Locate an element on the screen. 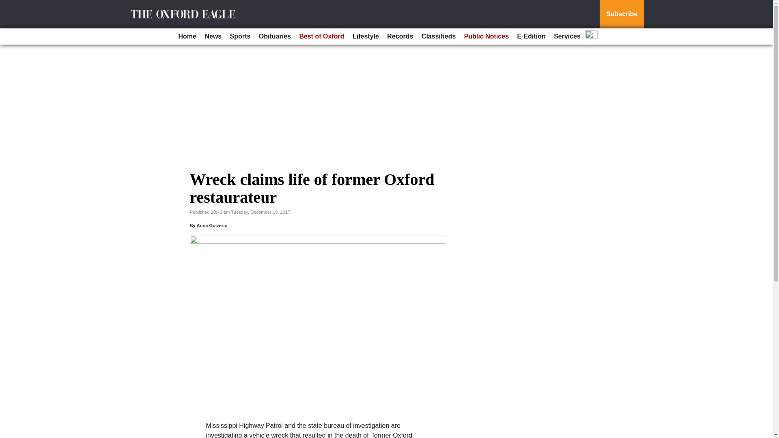 The image size is (779, 438). Best of Oxford is located at coordinates (321, 36).